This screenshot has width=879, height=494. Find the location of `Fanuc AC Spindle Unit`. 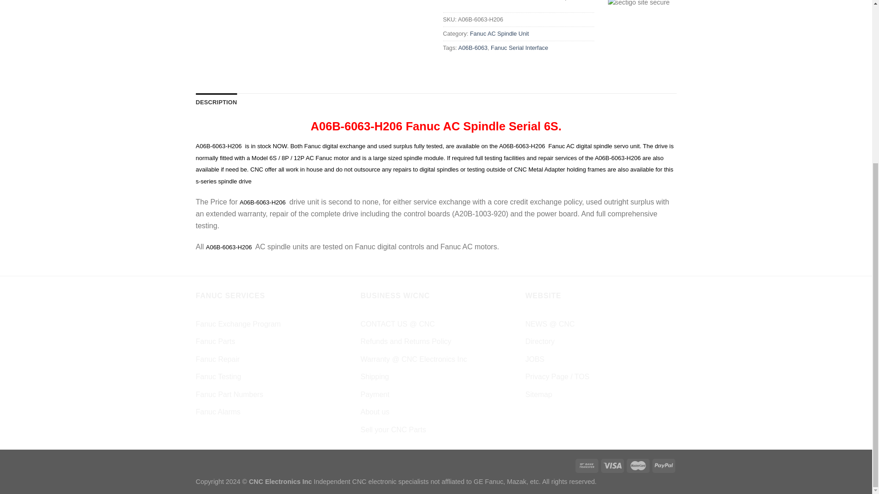

Fanuc AC Spindle Unit is located at coordinates (499, 33).